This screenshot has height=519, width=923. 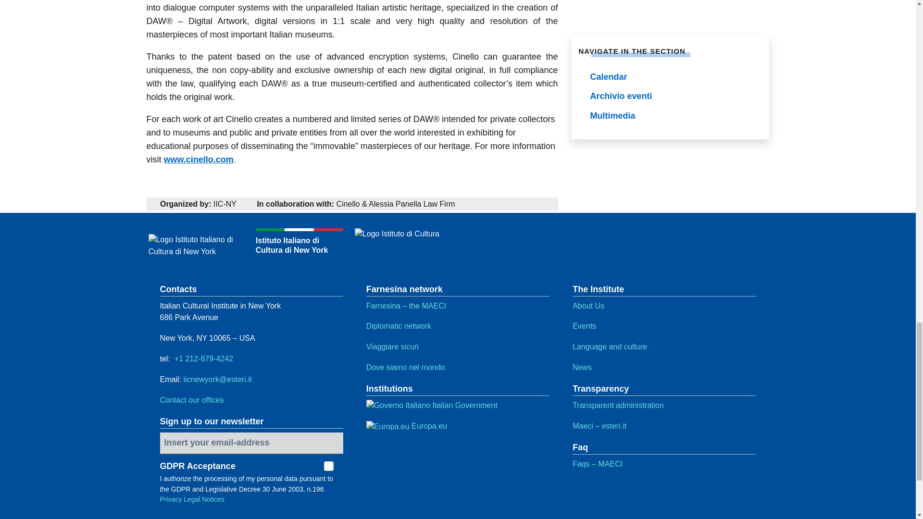 What do you see at coordinates (198, 160) in the screenshot?
I see `www.cinello.com` at bounding box center [198, 160].